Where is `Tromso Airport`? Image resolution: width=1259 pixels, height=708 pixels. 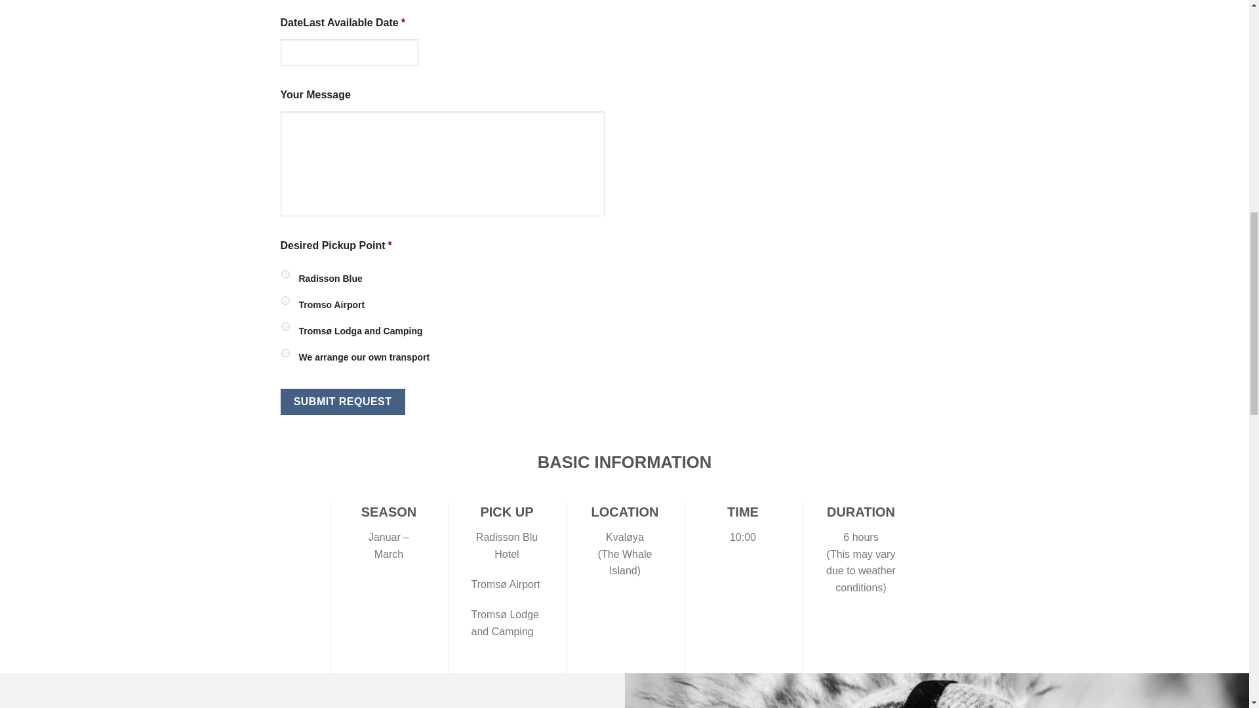
Tromso Airport is located at coordinates (285, 300).